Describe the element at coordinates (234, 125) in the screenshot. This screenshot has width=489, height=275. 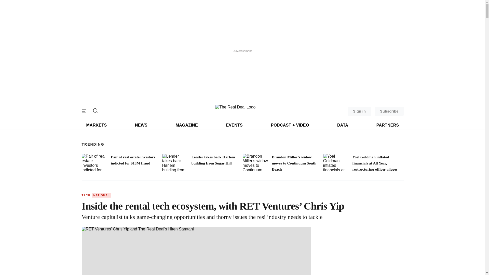
I see `EVENTS` at that location.